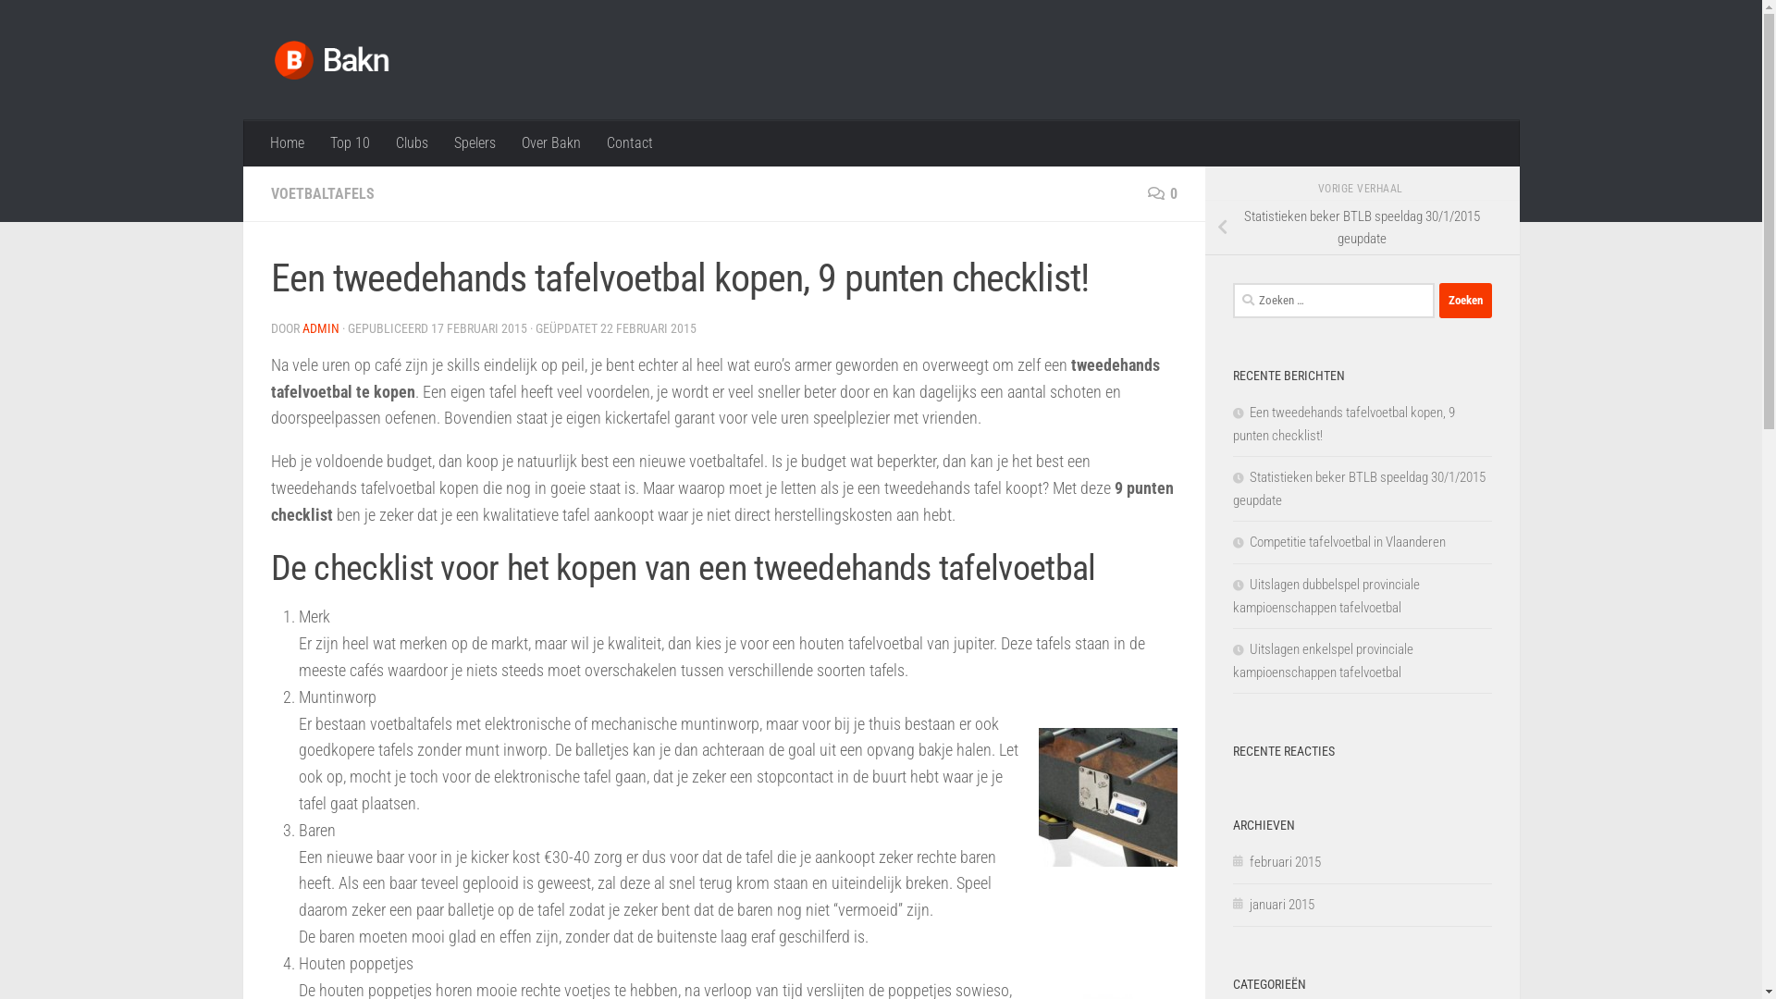 This screenshot has height=999, width=1776. Describe the element at coordinates (1358, 488) in the screenshot. I see `Statistieken beker BTLB speeldag 30/1/2015 geupdate` at that location.